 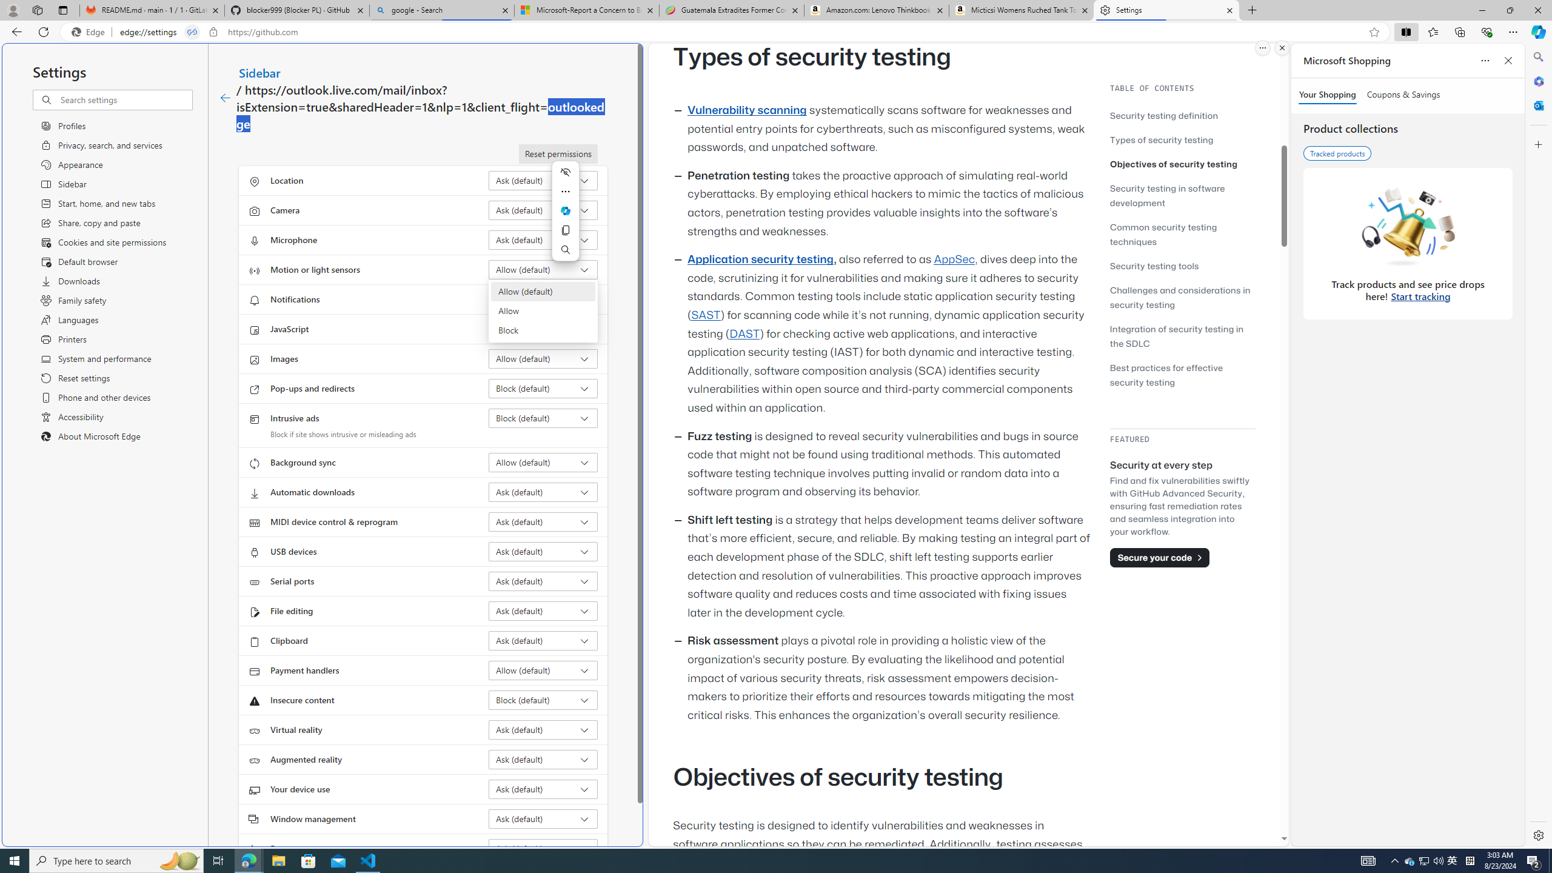 I want to click on Security testing in software development, so click(x=1166, y=195).